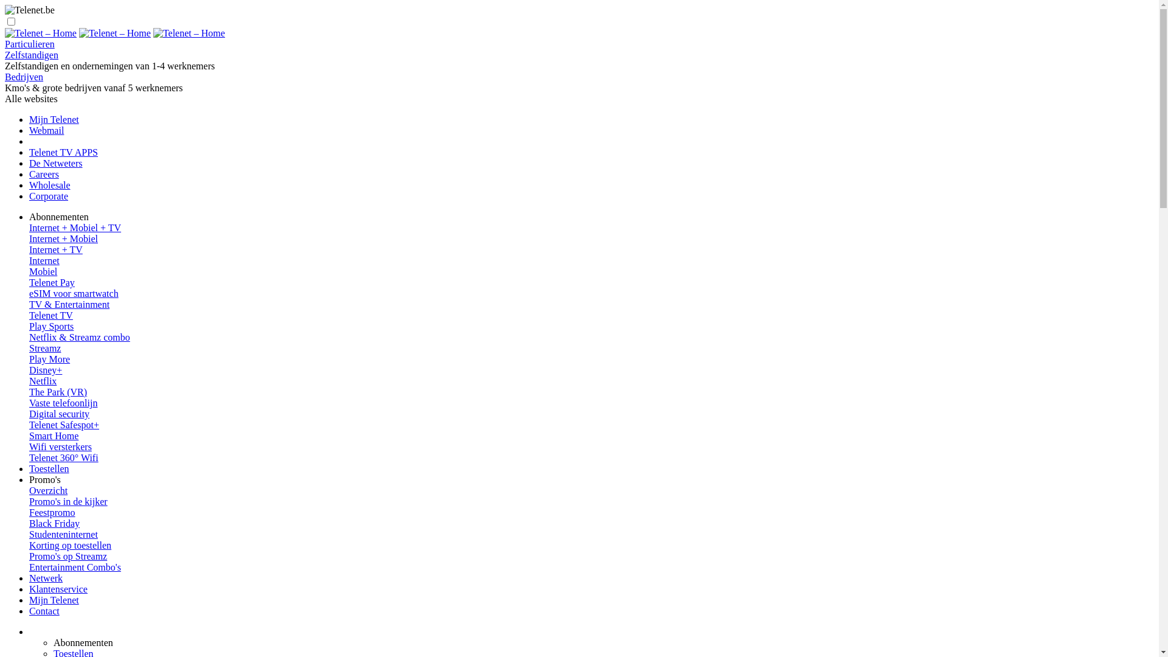 The image size is (1168, 657). I want to click on Mijn Telenet, so click(54, 600).